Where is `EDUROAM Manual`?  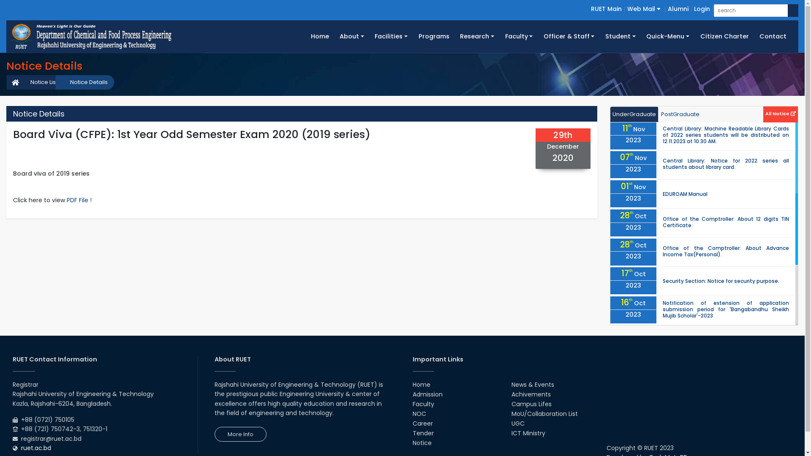 EDUROAM Manual is located at coordinates (685, 194).